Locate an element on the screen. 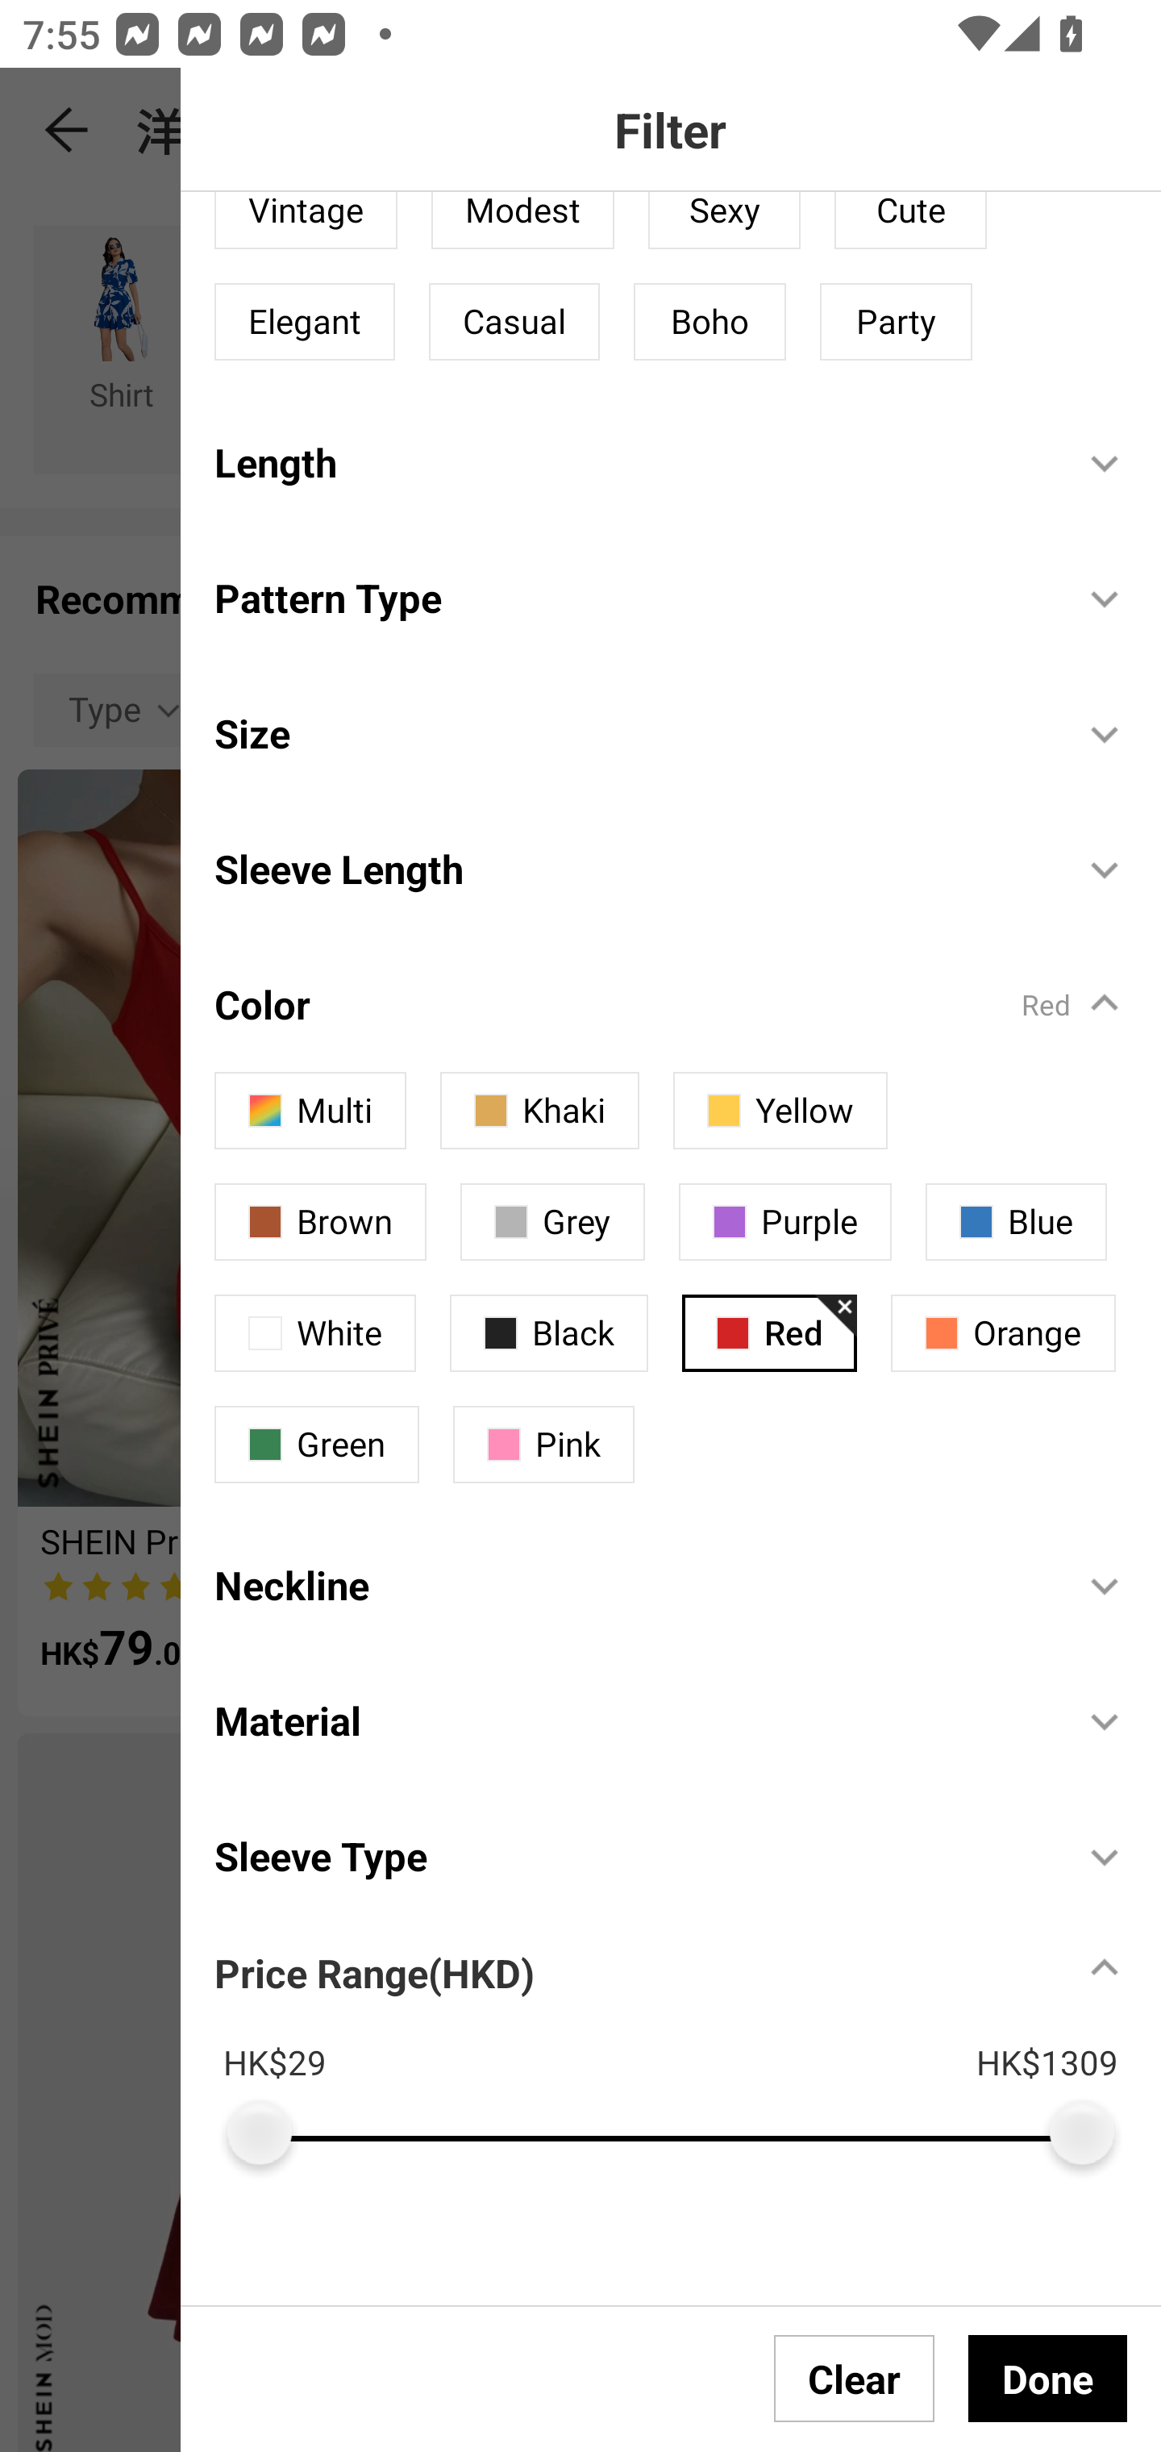  Grey is located at coordinates (553, 1222).